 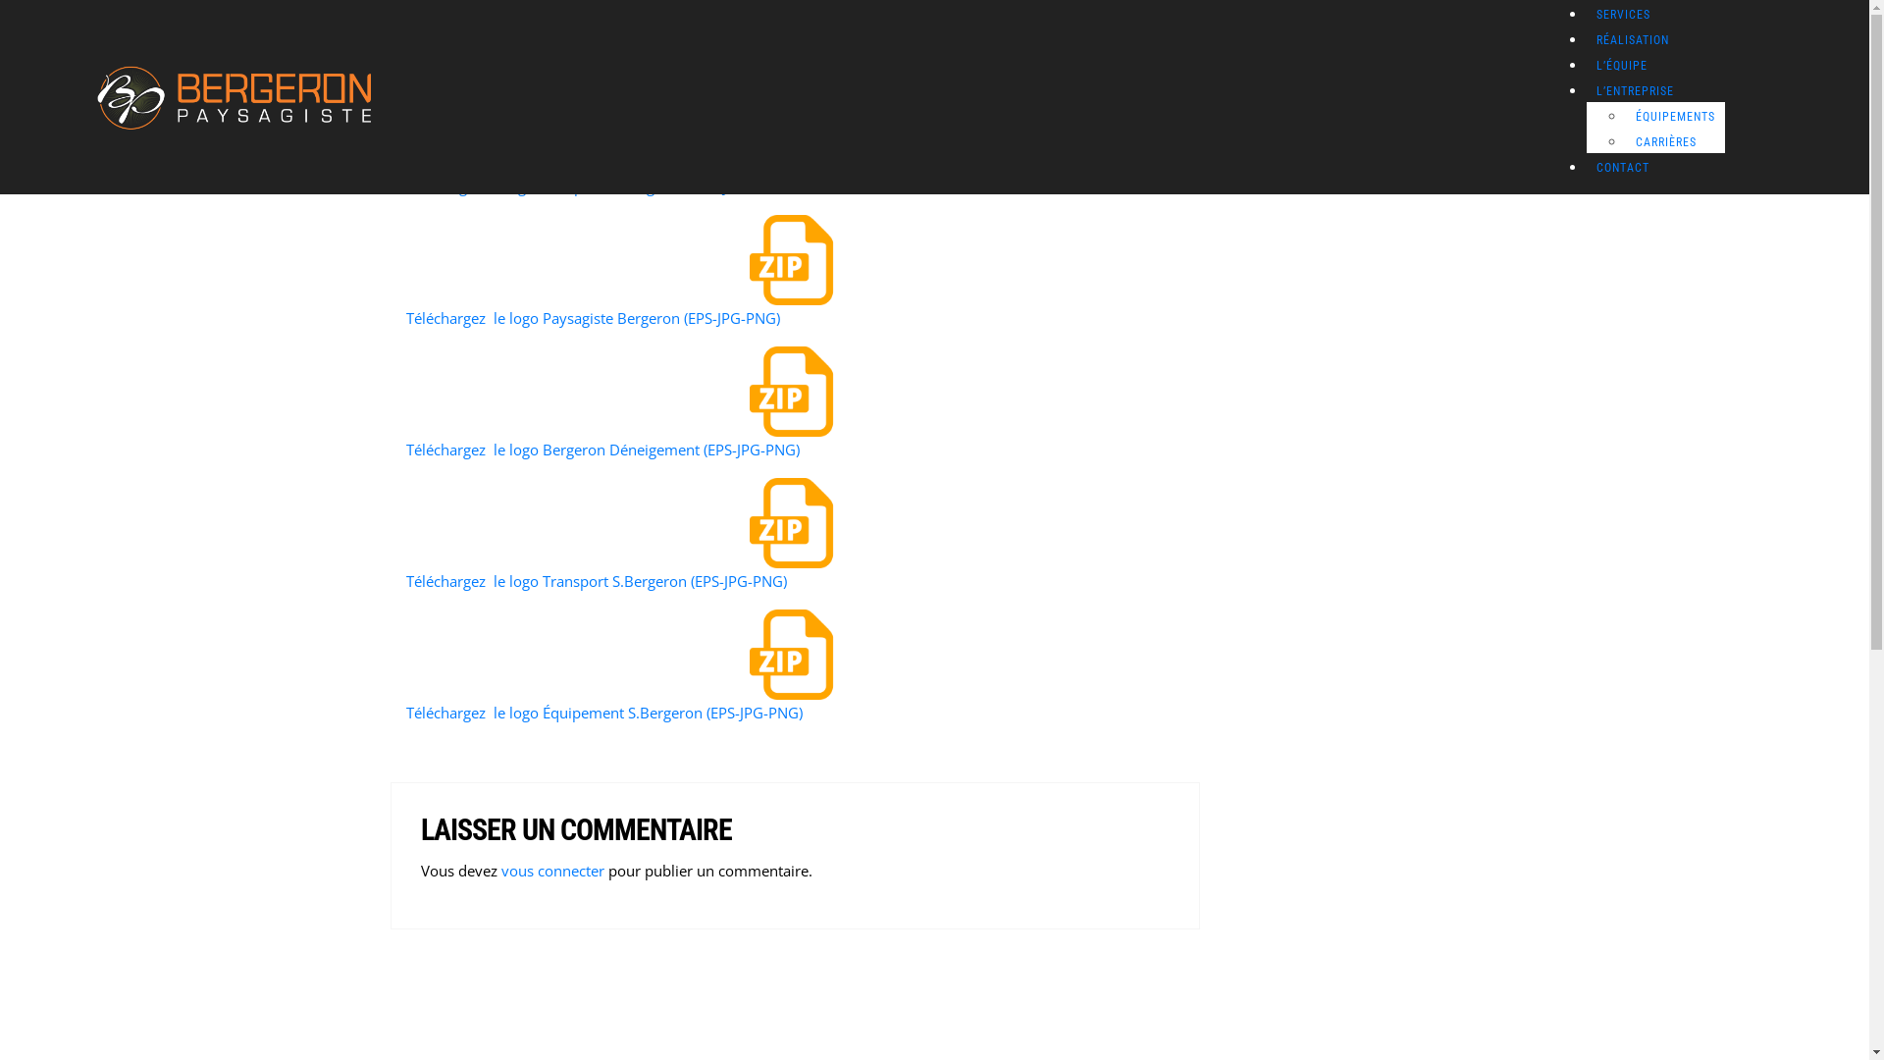 What do you see at coordinates (245, 715) in the screenshot?
I see `Se connecter` at bounding box center [245, 715].